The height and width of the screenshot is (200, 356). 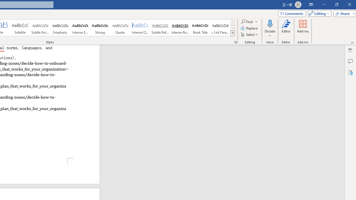 What do you see at coordinates (80, 28) in the screenshot?
I see `Intense Emphasis` at bounding box center [80, 28].